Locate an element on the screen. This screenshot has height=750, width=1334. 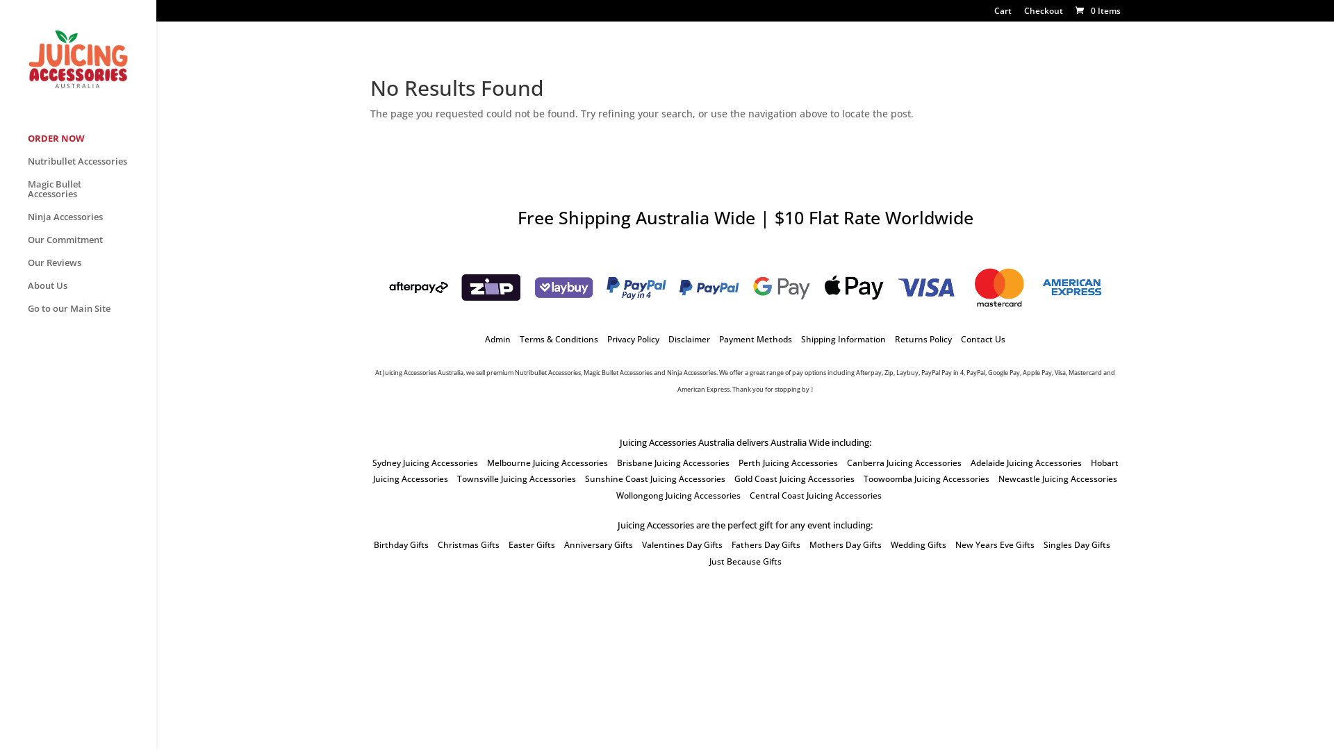
Nutribullet Accessories is located at coordinates (92, 168).